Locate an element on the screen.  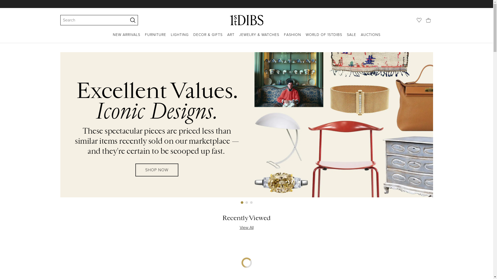
Search is located at coordinates (92, 20).